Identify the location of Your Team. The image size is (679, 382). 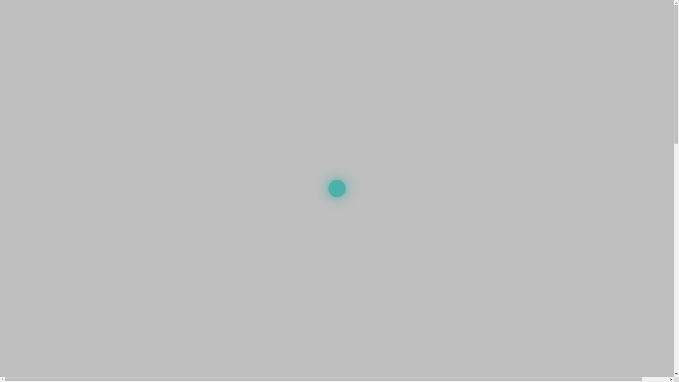
(210, 40).